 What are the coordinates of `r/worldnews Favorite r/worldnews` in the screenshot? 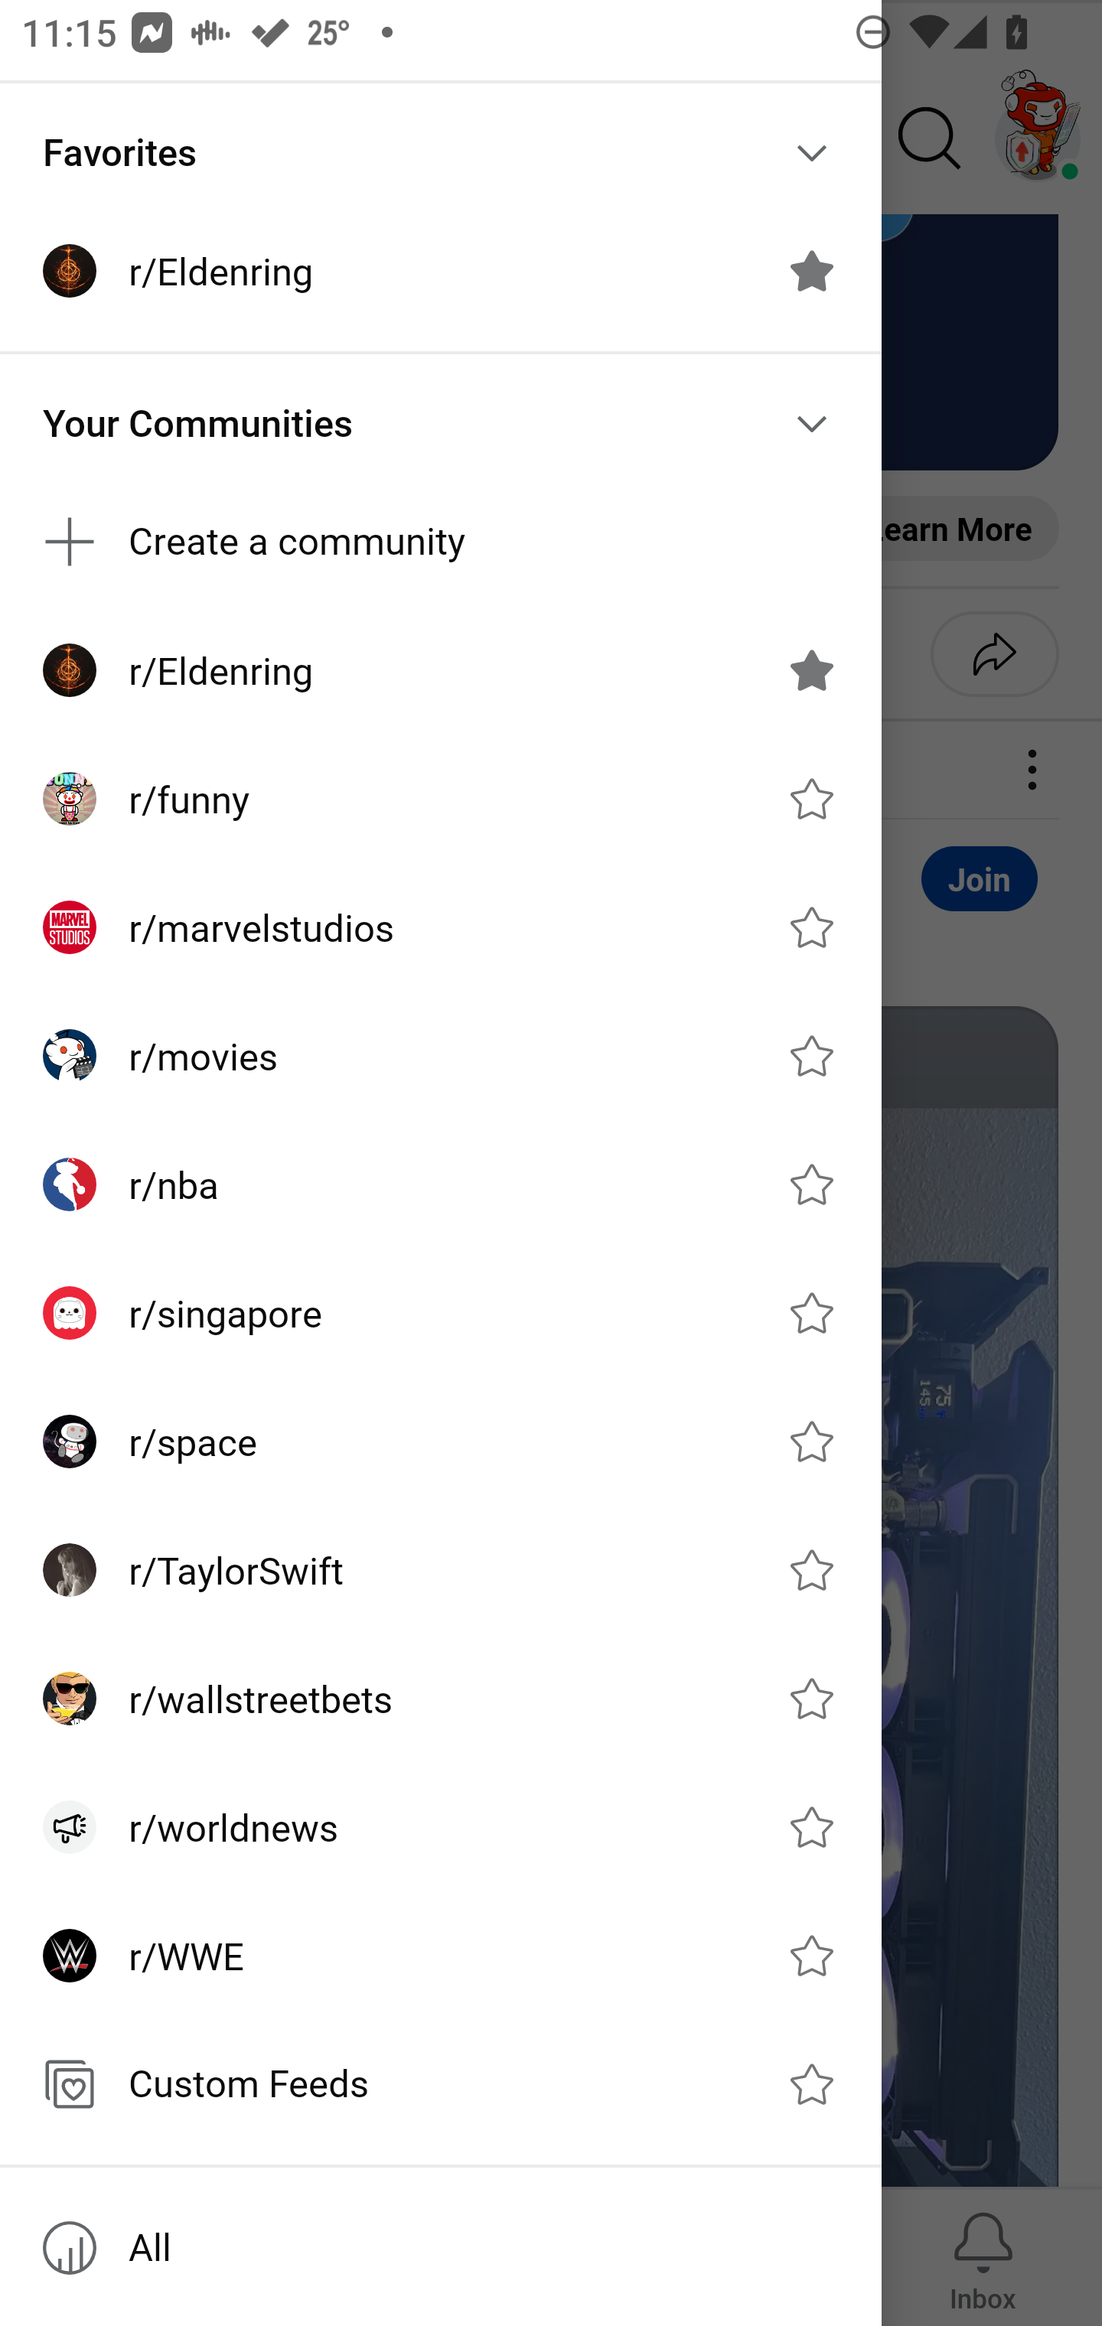 It's located at (441, 1827).